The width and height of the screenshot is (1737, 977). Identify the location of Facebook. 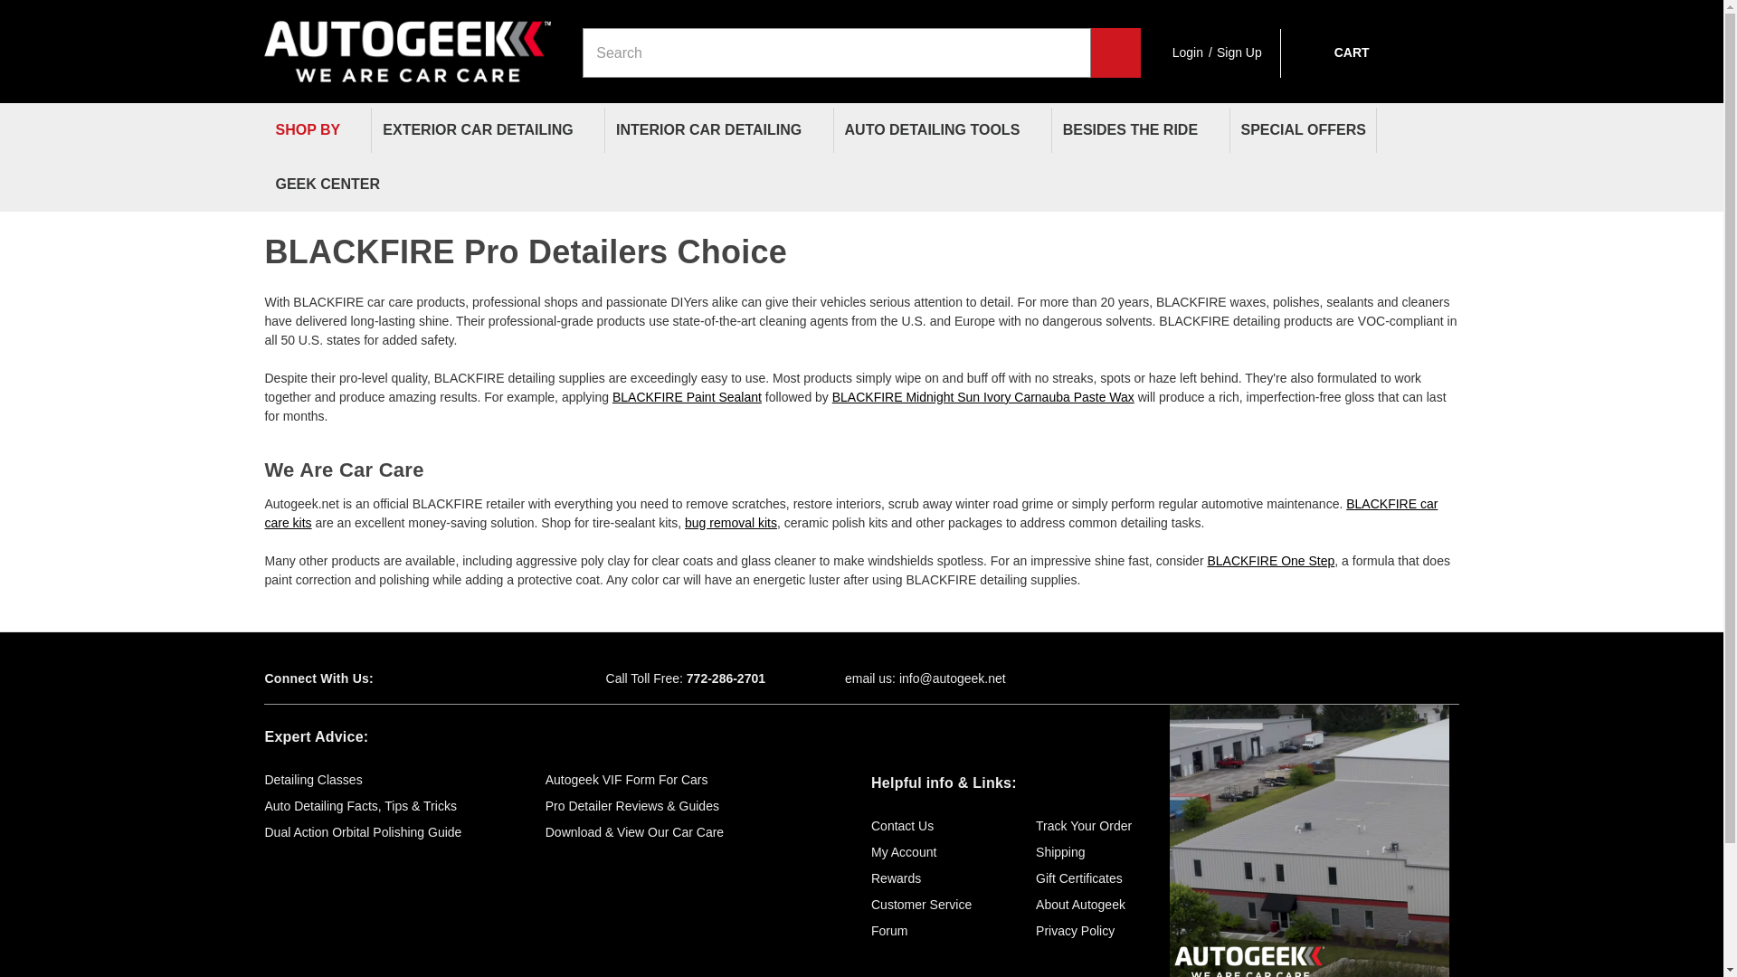
(420, 678).